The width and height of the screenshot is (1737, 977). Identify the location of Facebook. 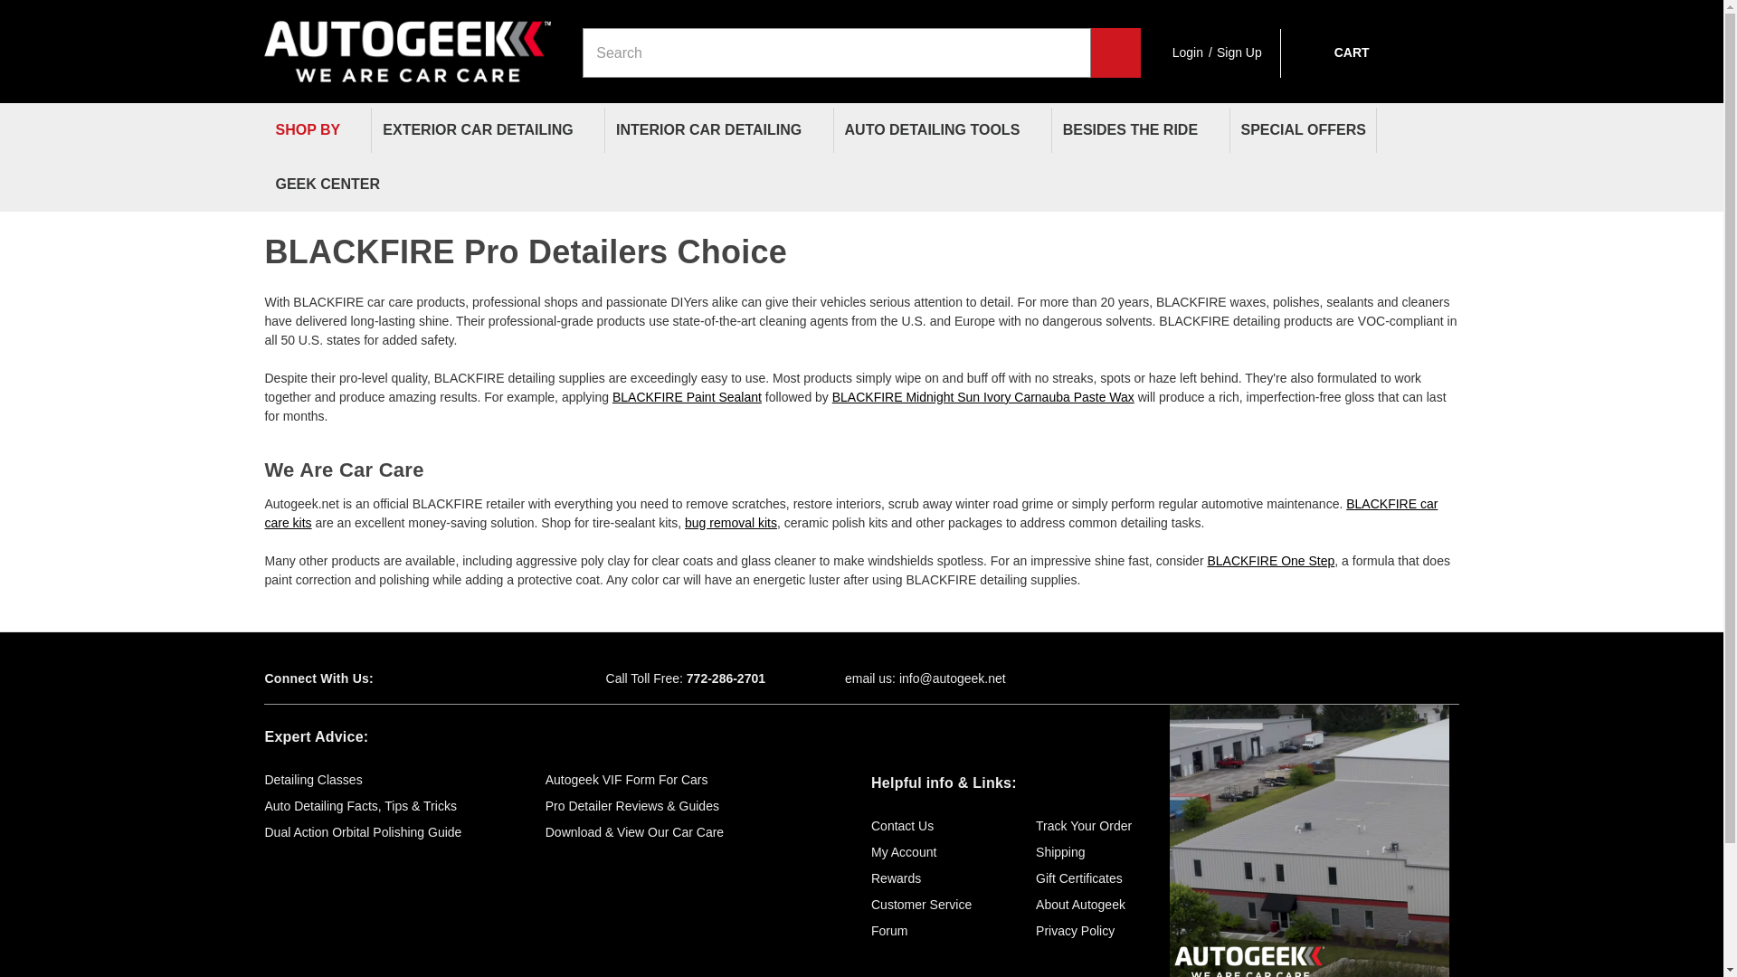
(420, 678).